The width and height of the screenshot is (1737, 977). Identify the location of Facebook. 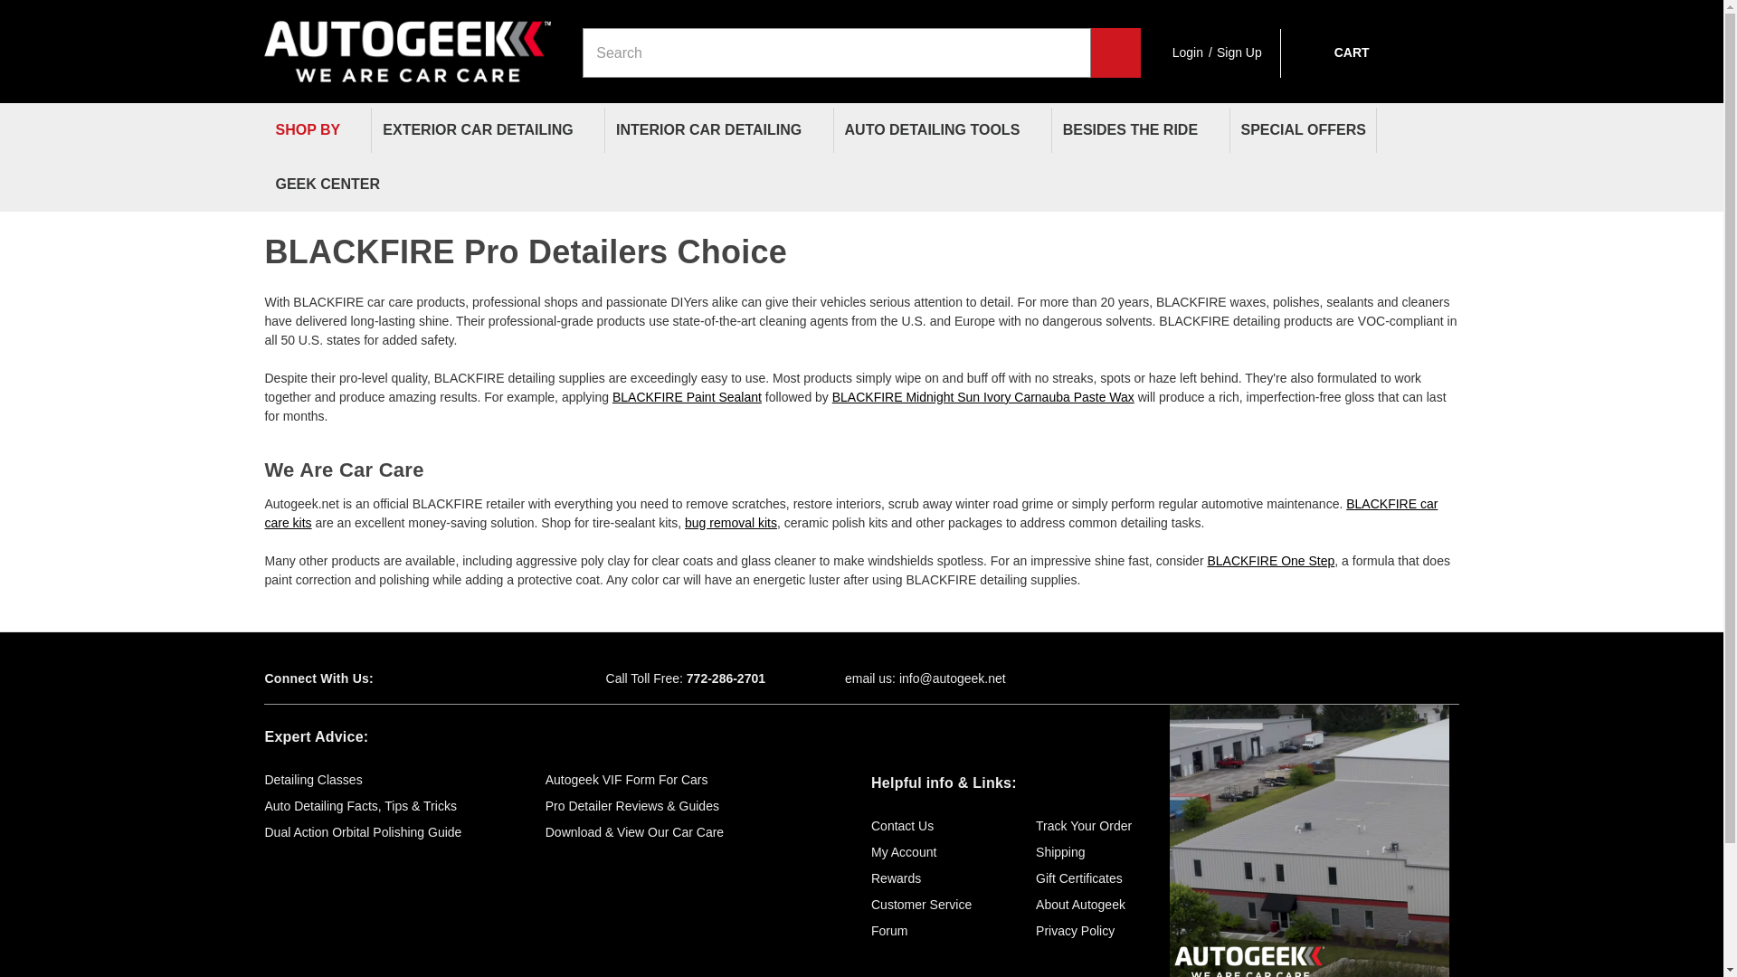
(420, 678).